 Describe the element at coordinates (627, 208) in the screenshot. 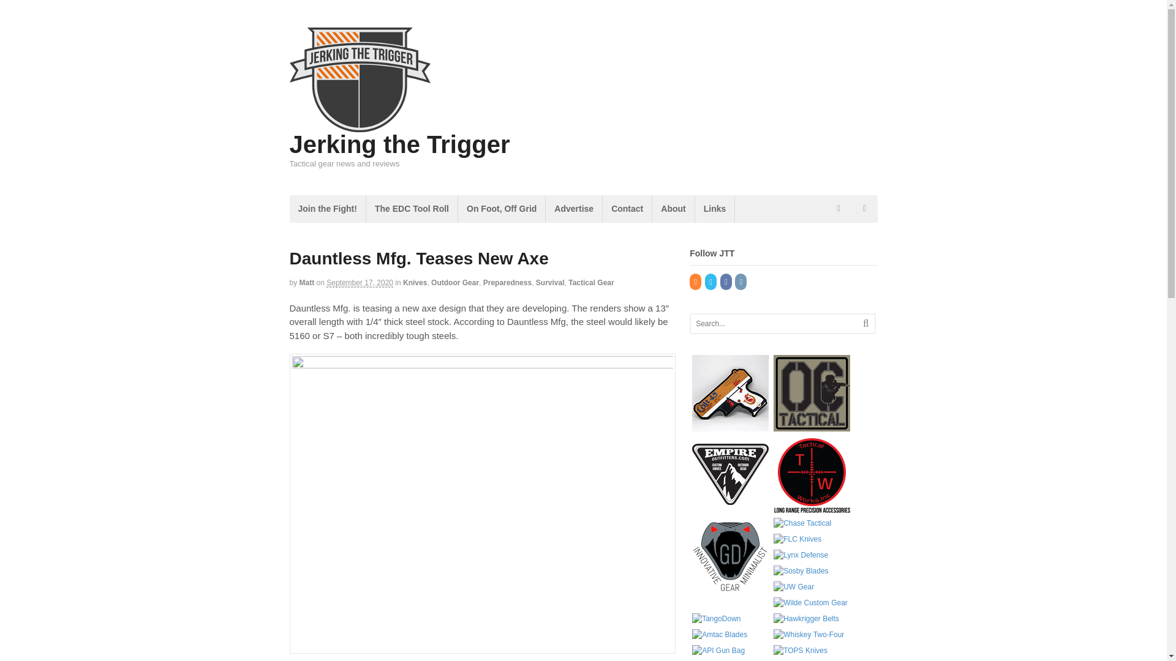

I see `Contact` at that location.